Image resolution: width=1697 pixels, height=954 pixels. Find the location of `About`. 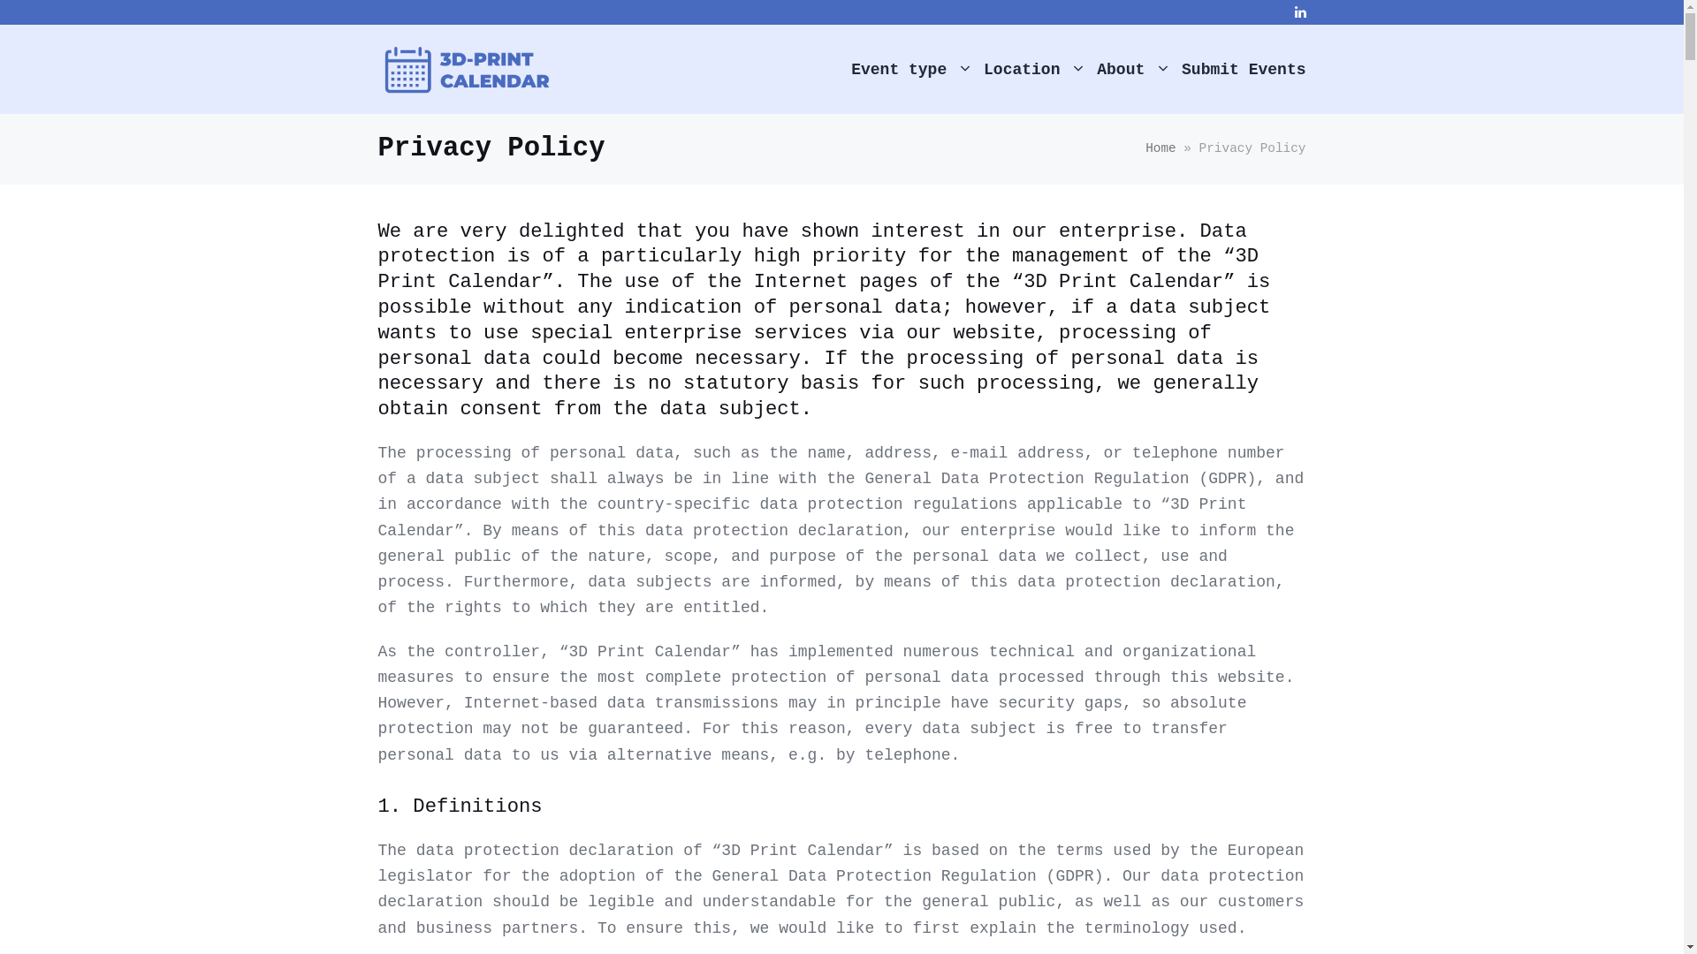

About is located at coordinates (1133, 70).